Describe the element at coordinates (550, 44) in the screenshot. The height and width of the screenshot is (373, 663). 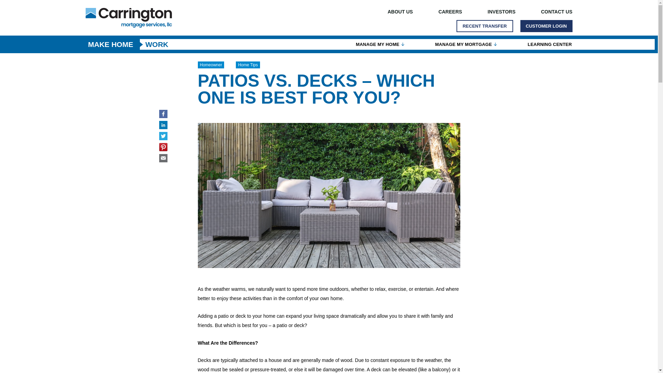
I see `LEARNING CENTER` at that location.